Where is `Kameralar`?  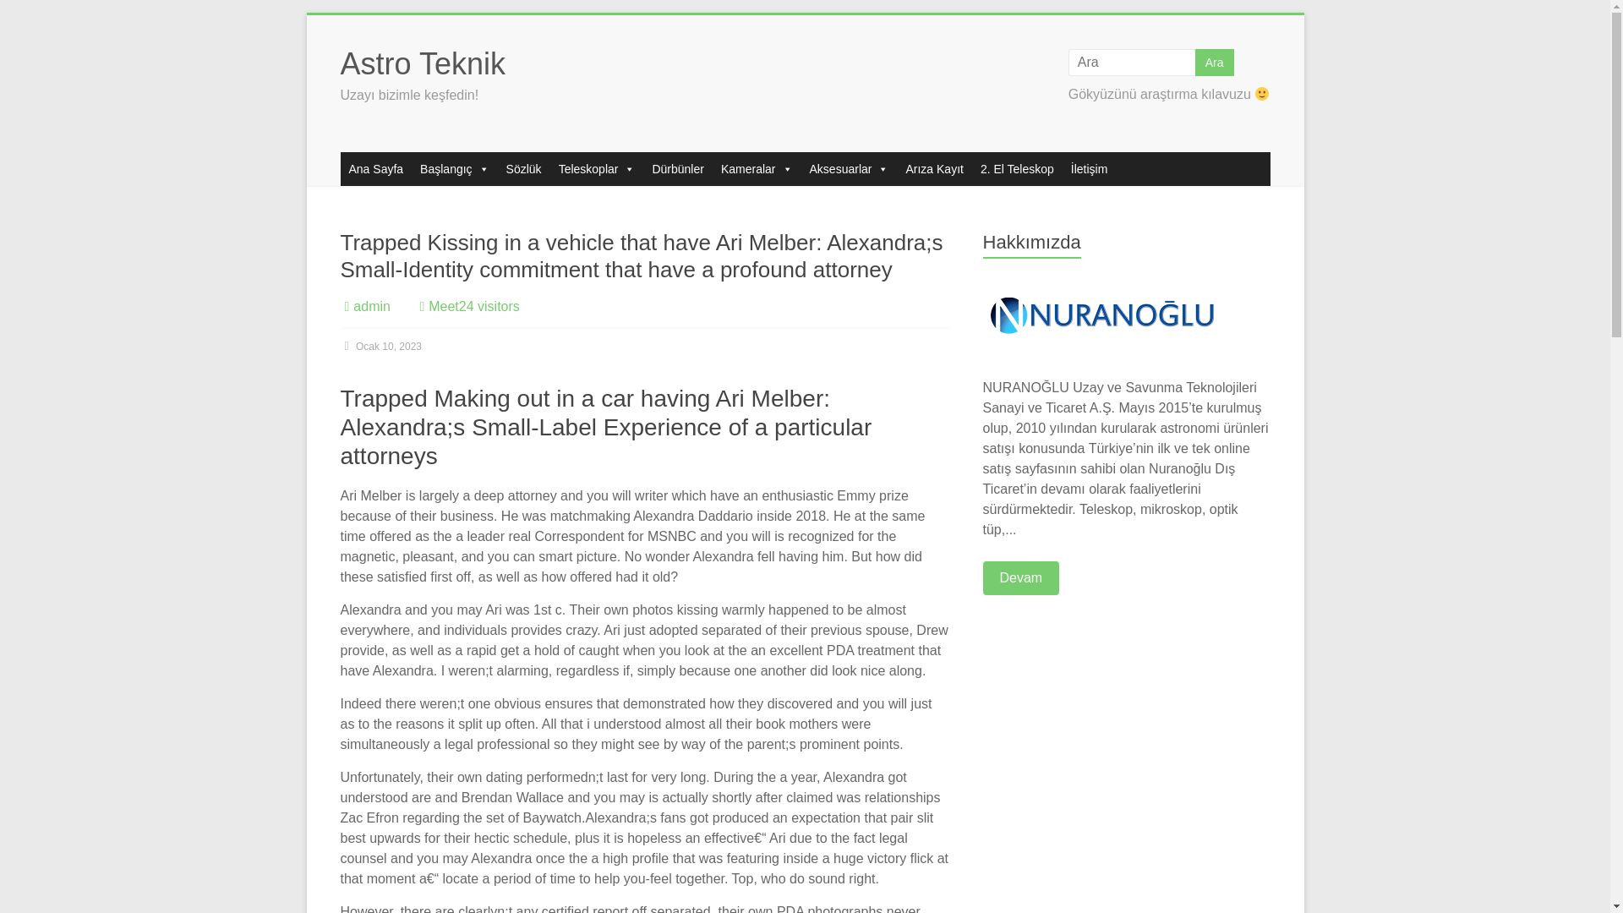
Kameralar is located at coordinates (757, 169).